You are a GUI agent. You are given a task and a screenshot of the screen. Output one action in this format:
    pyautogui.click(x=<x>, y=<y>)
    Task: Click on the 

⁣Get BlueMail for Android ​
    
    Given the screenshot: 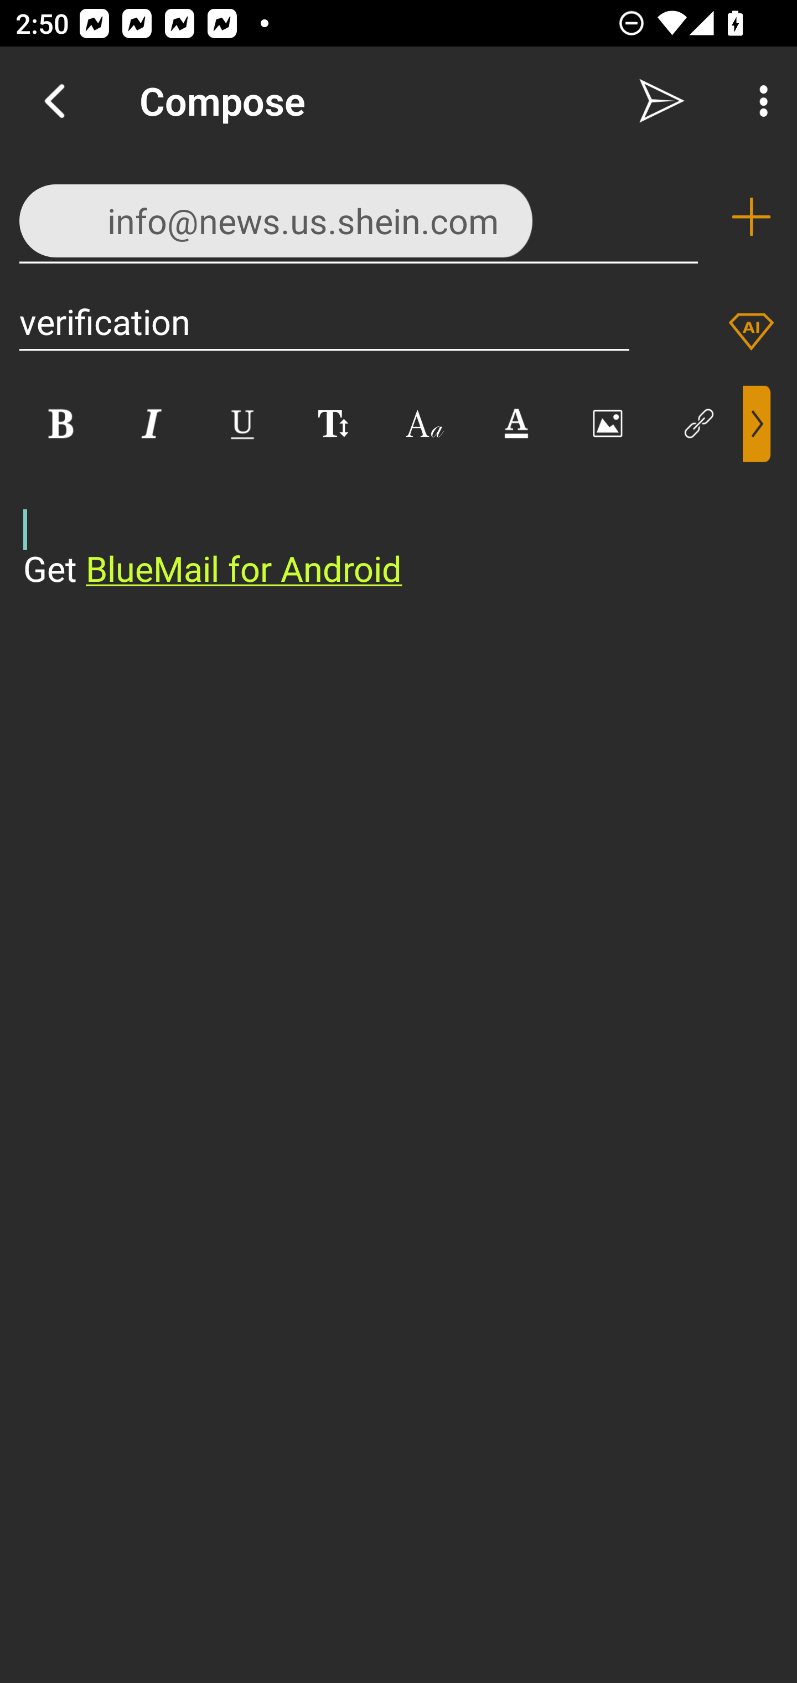 What is the action you would take?
    pyautogui.click(x=381, y=528)
    